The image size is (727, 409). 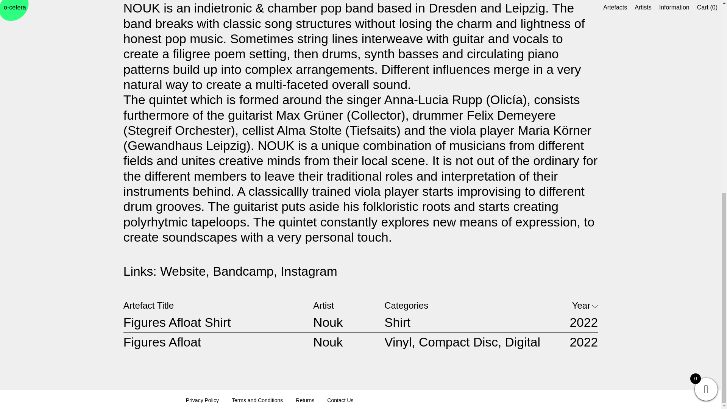 What do you see at coordinates (257, 400) in the screenshot?
I see `Terms and Conditions` at bounding box center [257, 400].